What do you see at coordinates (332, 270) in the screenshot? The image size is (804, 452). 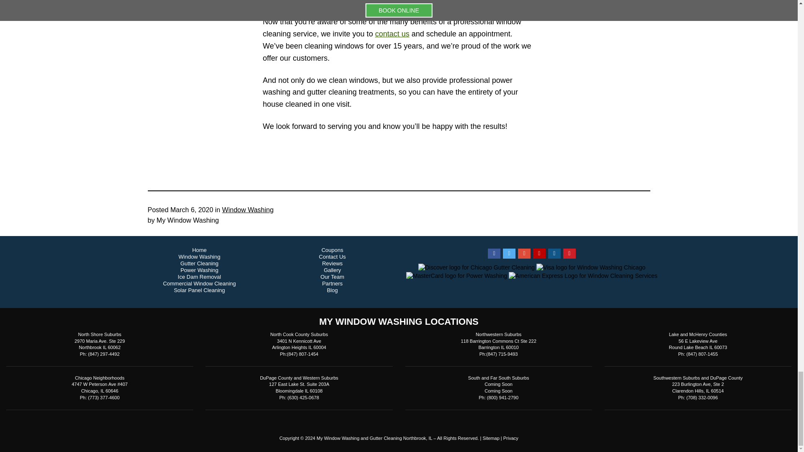 I see `Gallery` at bounding box center [332, 270].